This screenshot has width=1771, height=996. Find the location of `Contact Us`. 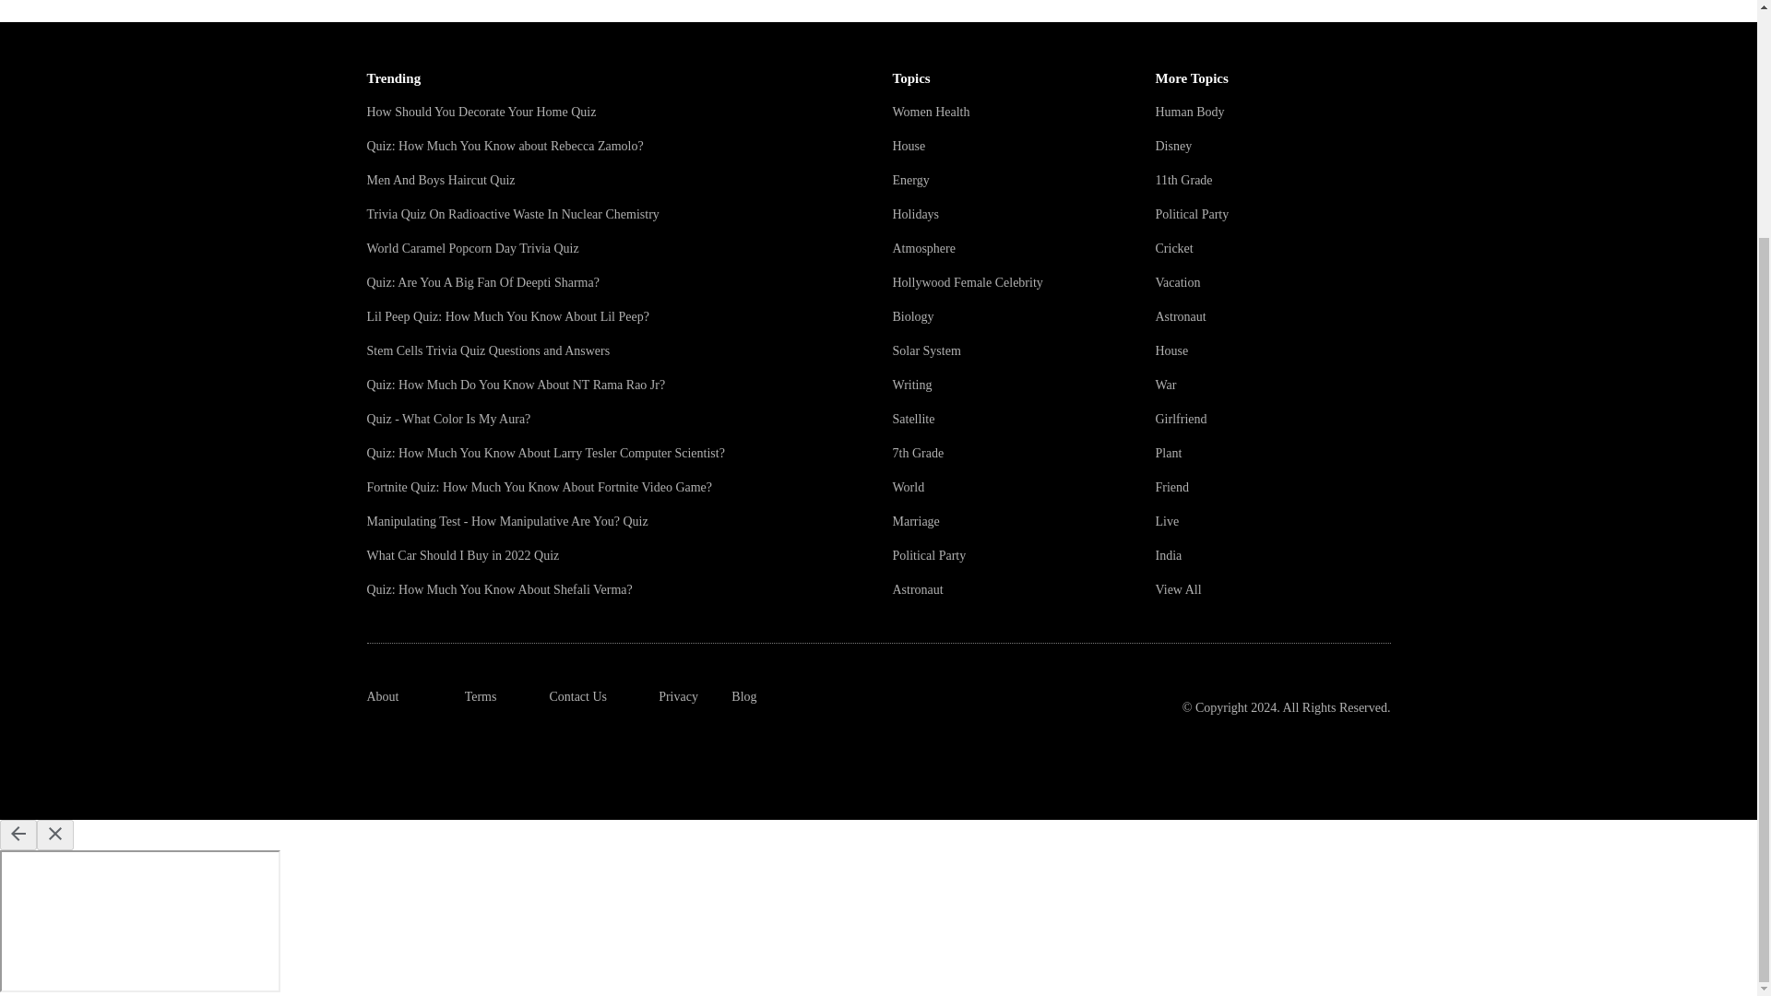

Contact Us is located at coordinates (577, 696).